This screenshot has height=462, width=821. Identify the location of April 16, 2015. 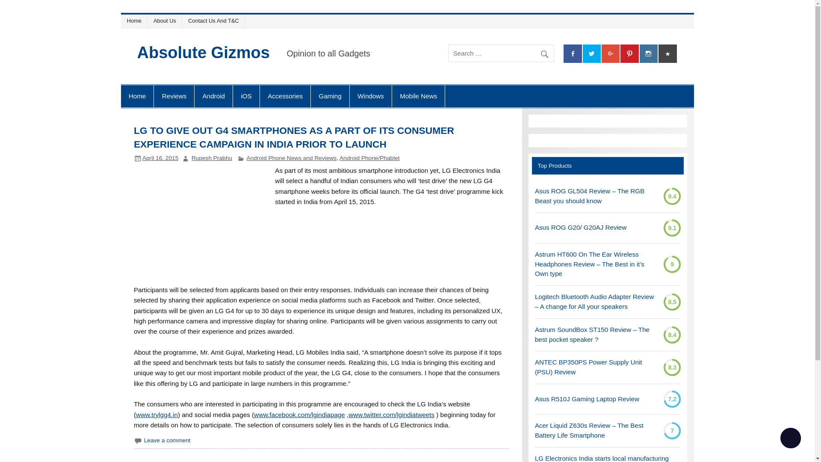
(160, 157).